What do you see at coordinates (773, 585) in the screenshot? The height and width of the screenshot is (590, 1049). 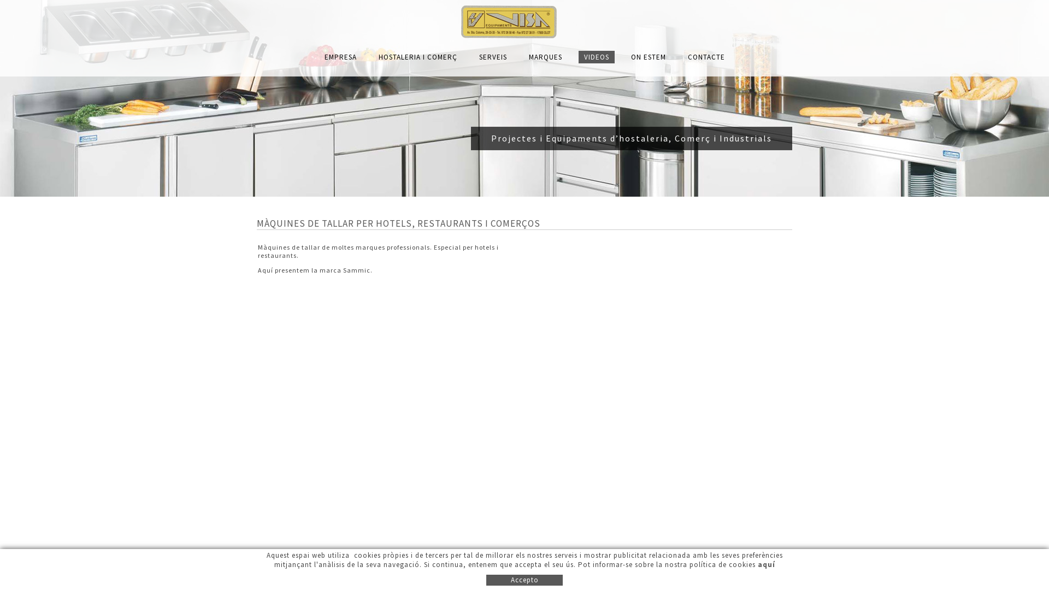 I see `GPI Software - Internet & Web Solutions` at bounding box center [773, 585].